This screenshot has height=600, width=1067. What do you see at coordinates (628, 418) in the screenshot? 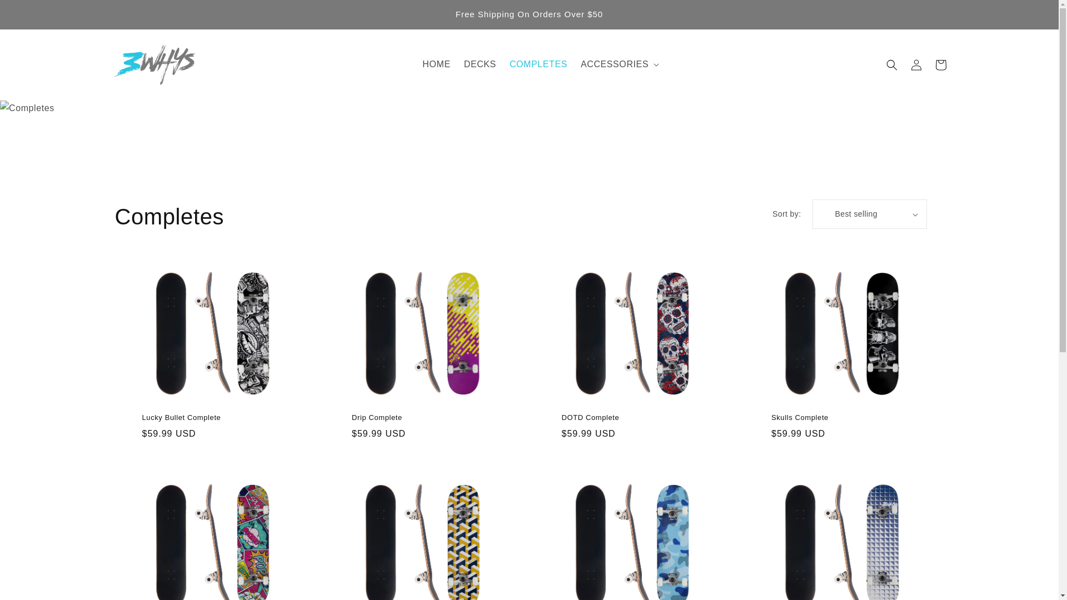
I see `DOTD Complete` at bounding box center [628, 418].